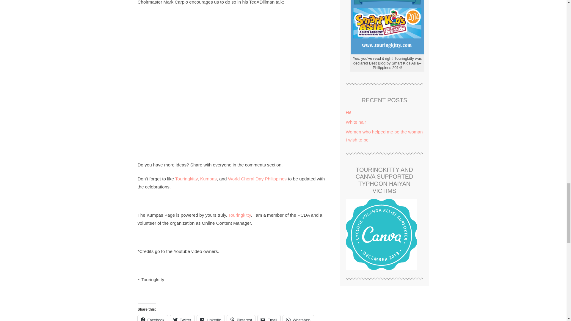 The image size is (571, 321). I want to click on Touringkitty, so click(186, 179).